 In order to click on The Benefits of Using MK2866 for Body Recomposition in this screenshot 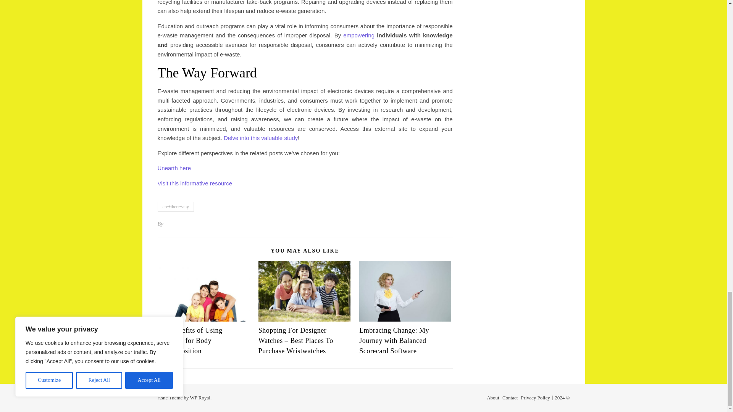, I will do `click(189, 340)`.